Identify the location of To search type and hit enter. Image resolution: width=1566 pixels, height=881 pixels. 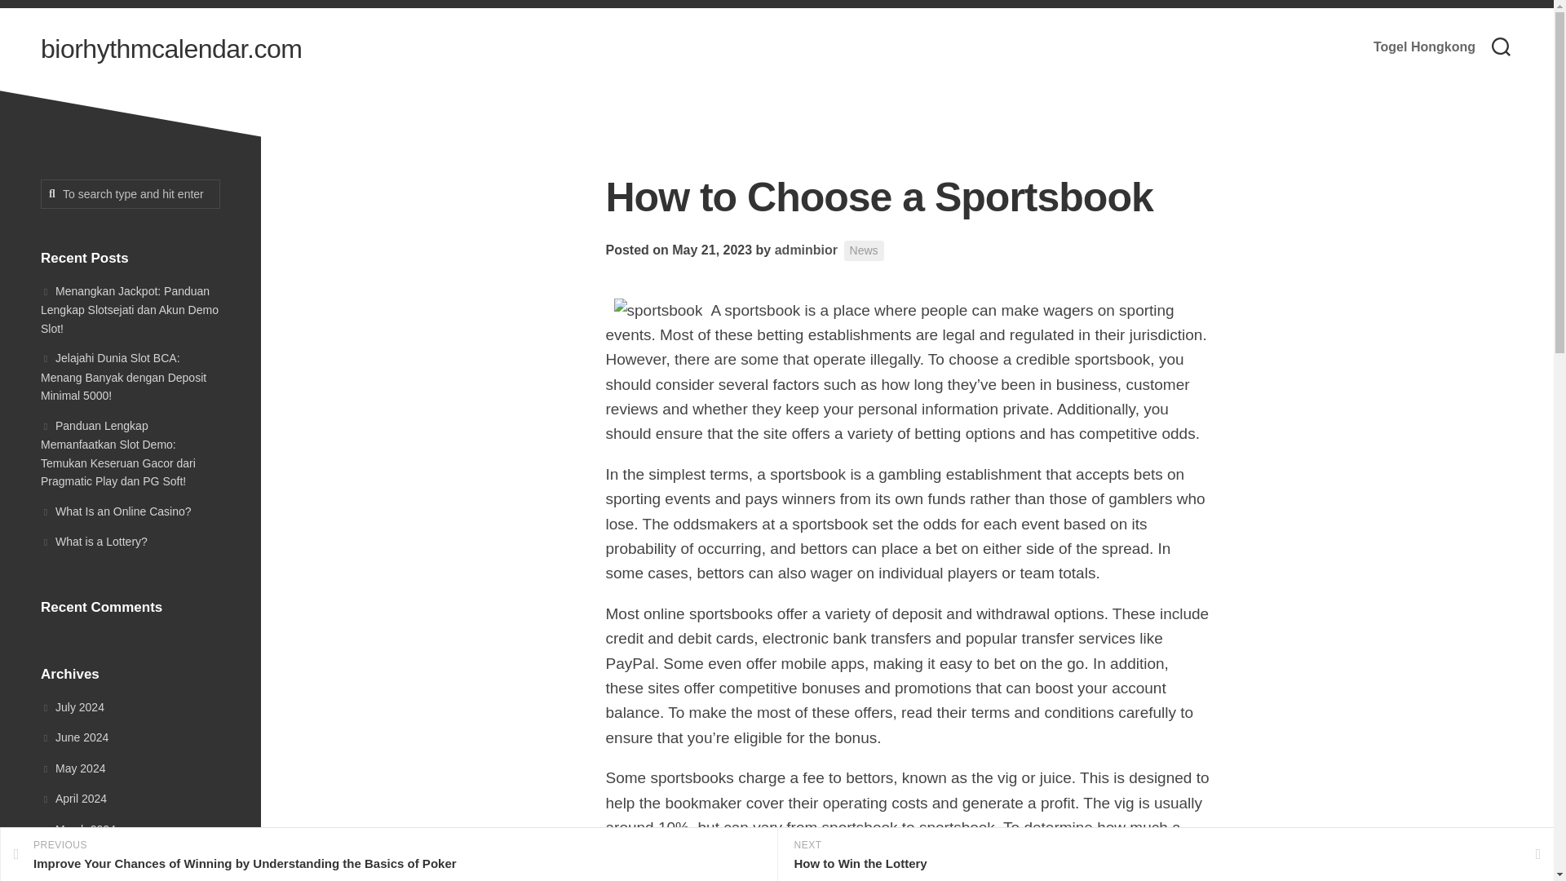
(130, 194).